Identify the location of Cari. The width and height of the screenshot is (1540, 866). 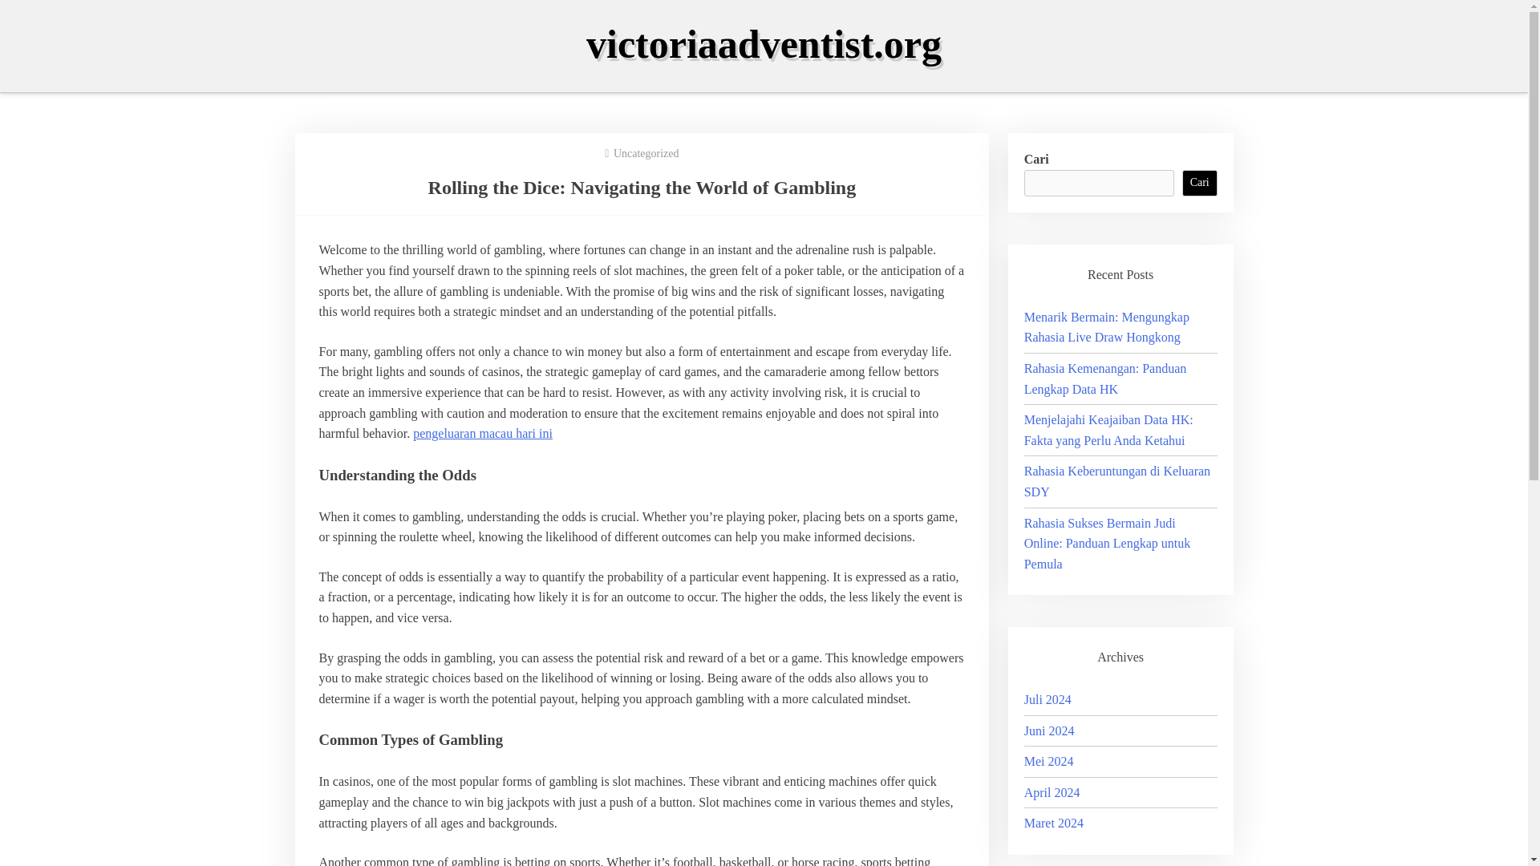
(1200, 183).